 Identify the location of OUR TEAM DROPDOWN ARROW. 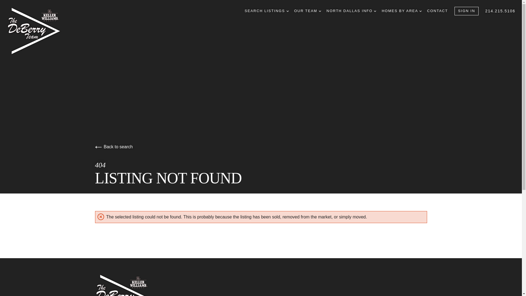
(307, 11).